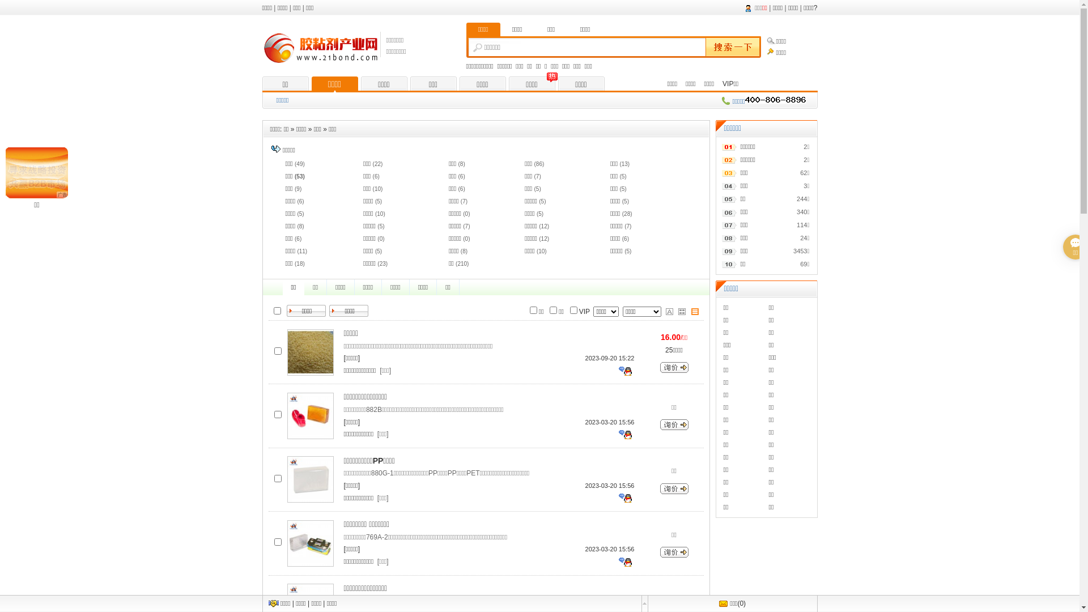 The image size is (1088, 612). What do you see at coordinates (278, 542) in the screenshot?
I see `1073` at bounding box center [278, 542].